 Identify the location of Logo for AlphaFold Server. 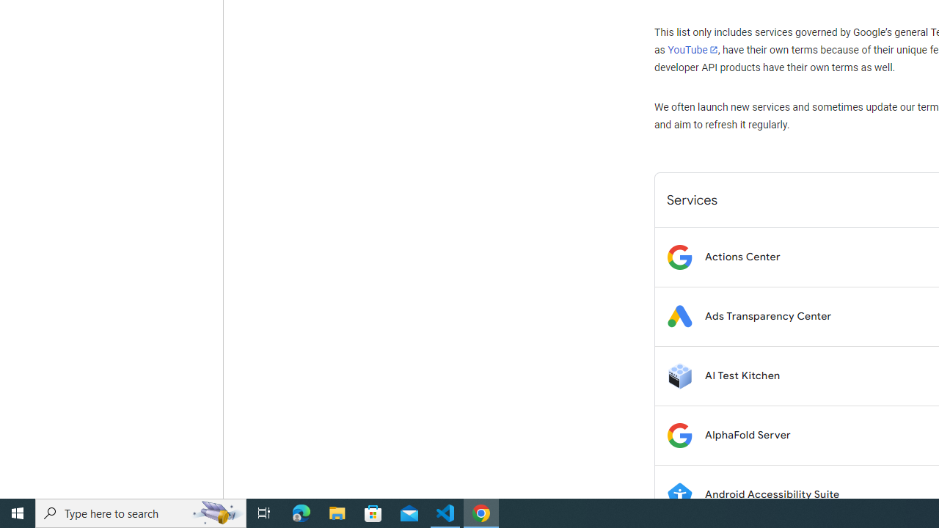
(679, 436).